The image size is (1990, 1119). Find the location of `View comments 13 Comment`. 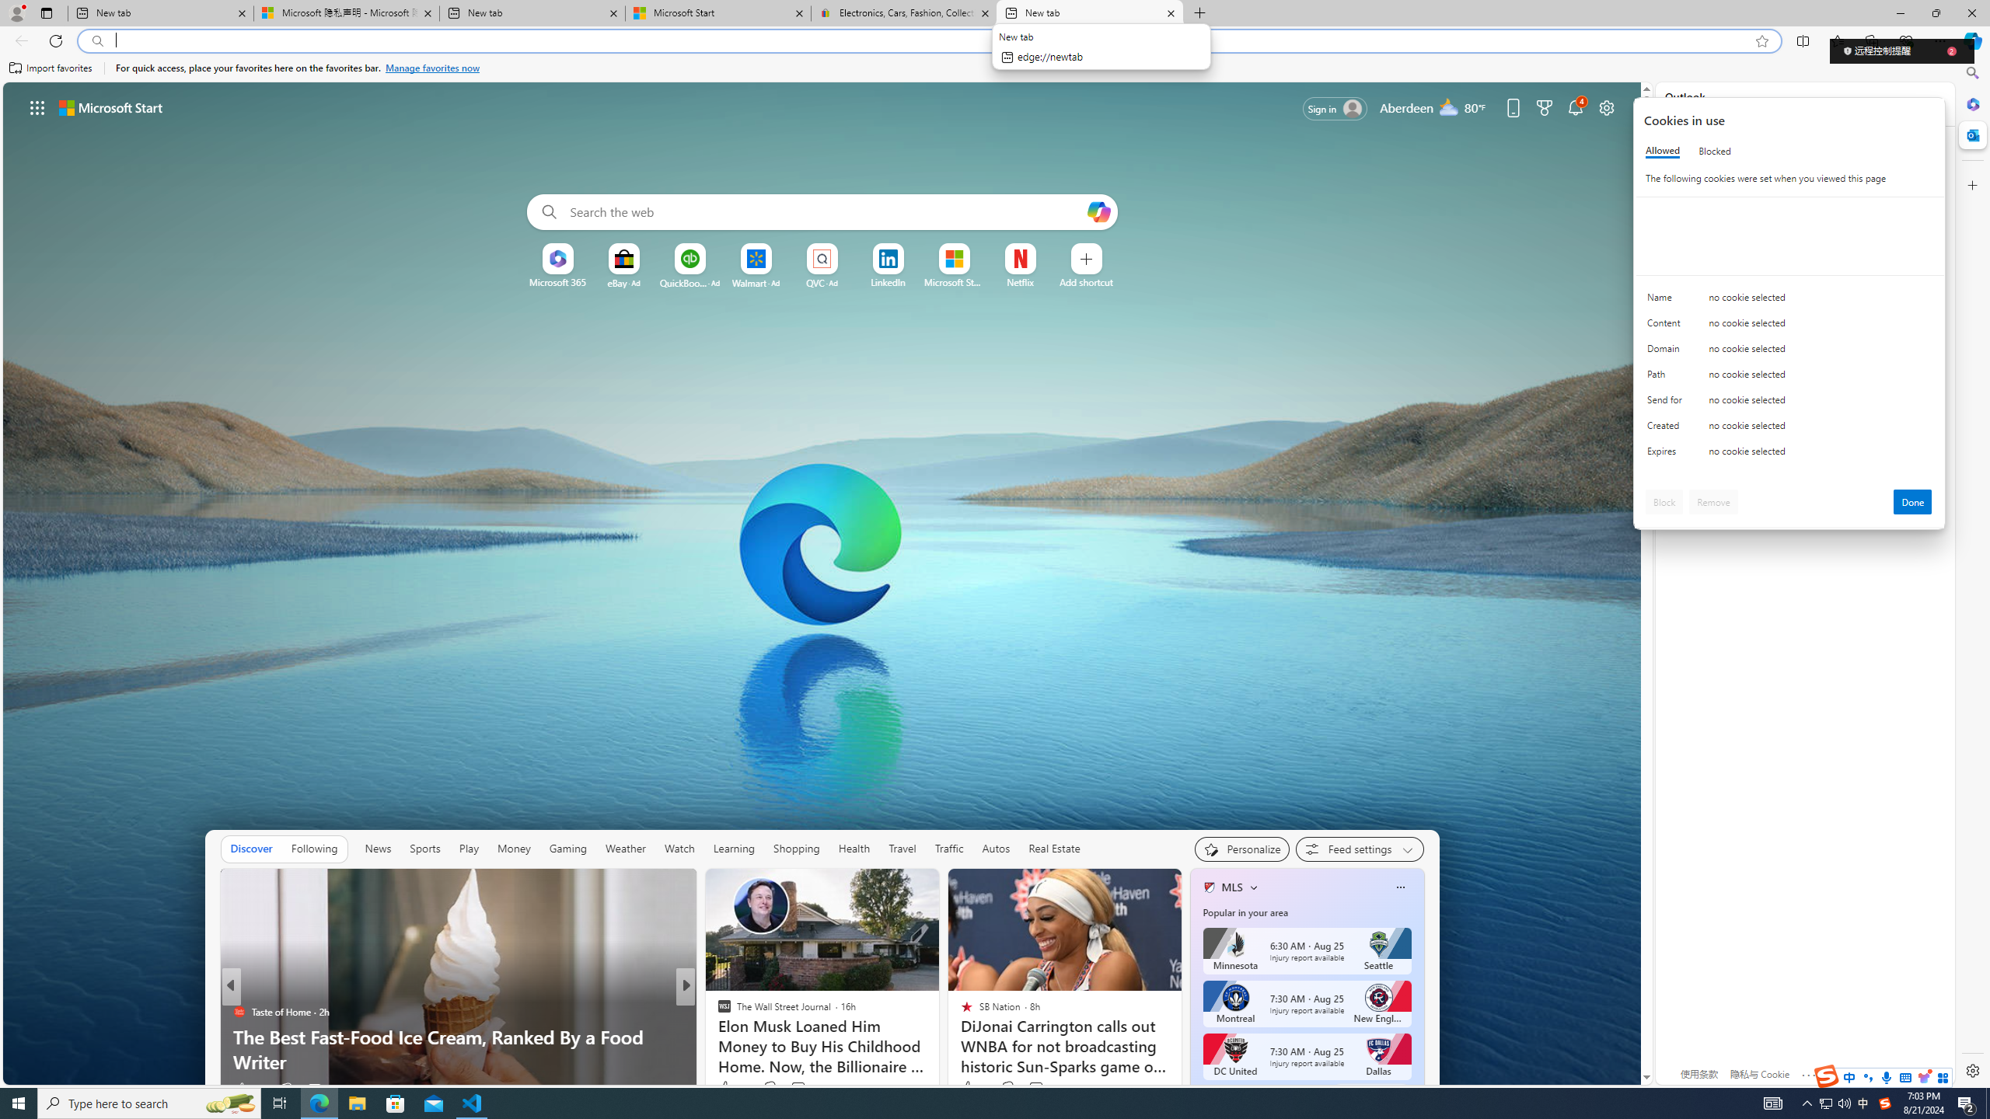

View comments 13 Comment is located at coordinates (794, 1089).